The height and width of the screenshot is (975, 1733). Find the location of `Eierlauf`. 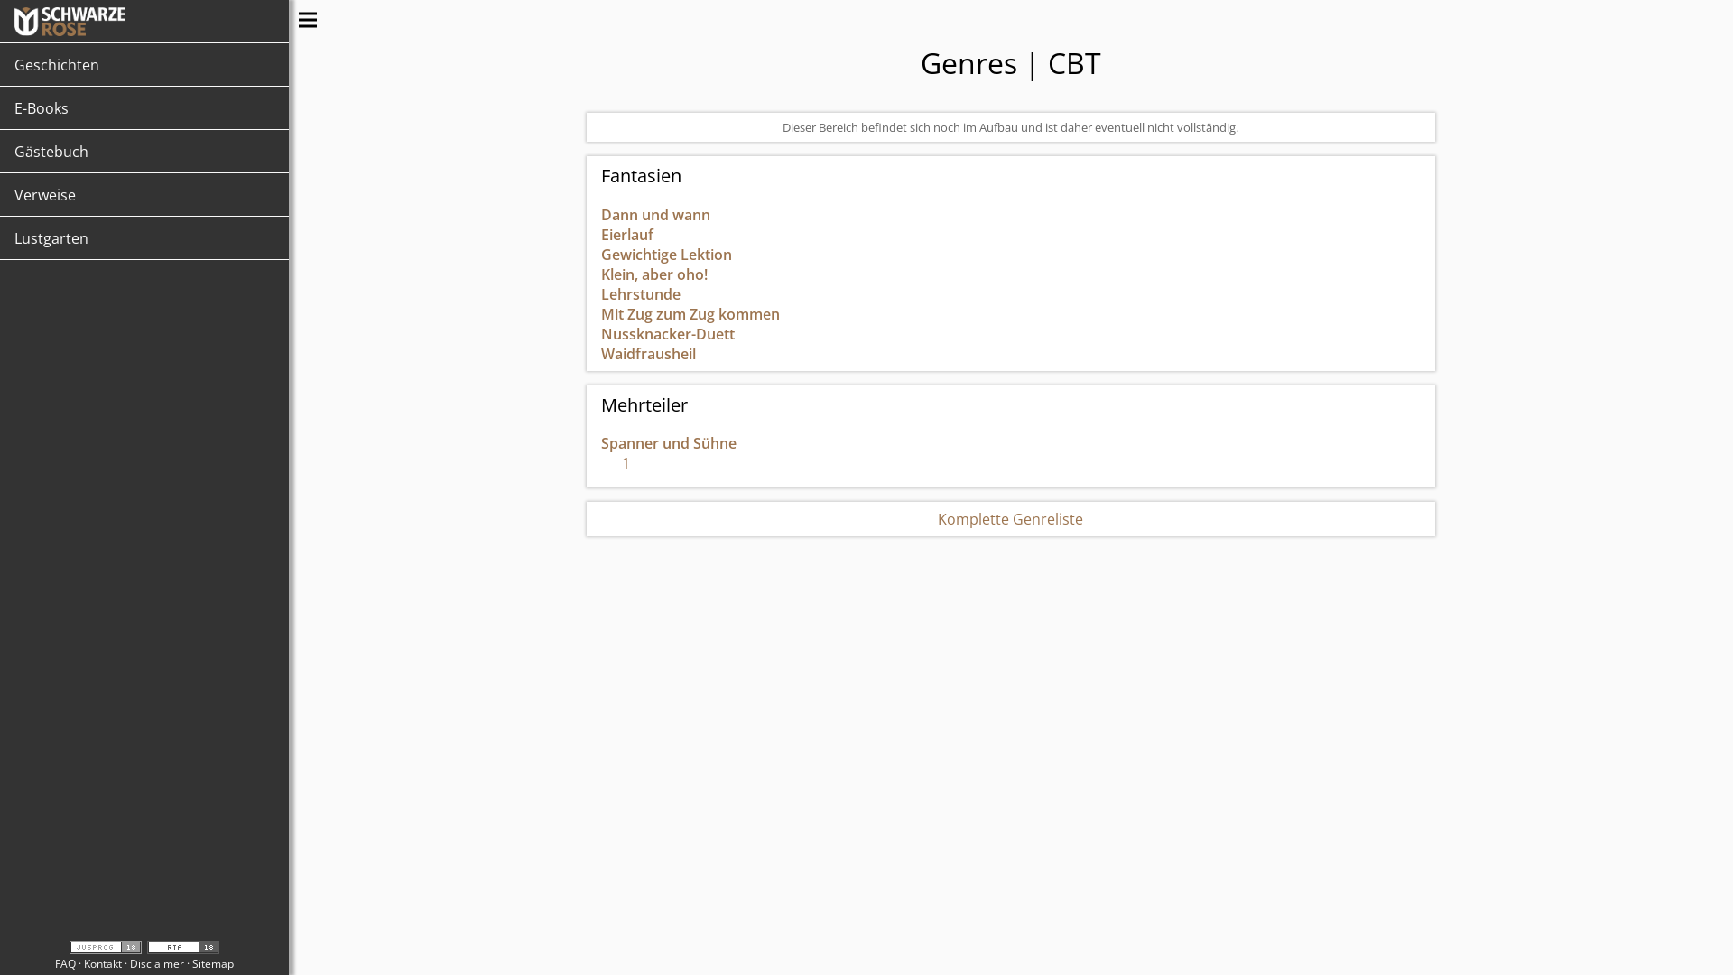

Eierlauf is located at coordinates (627, 235).